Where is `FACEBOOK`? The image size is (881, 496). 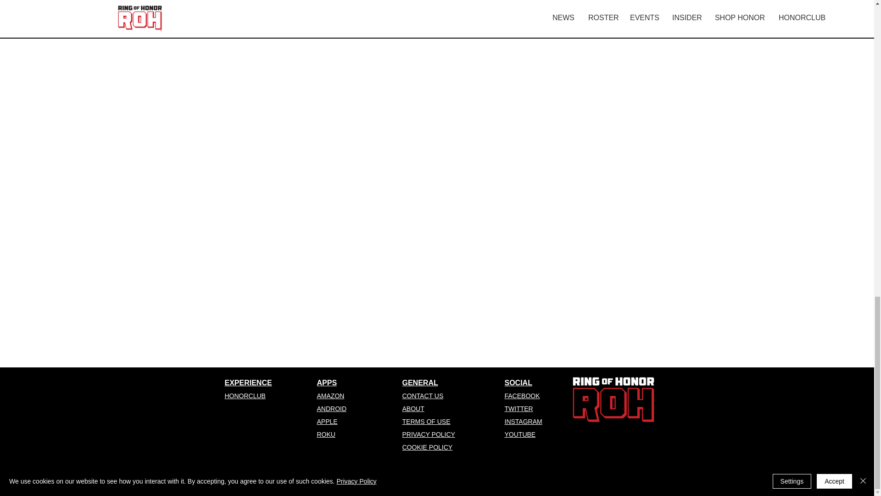
FACEBOOK is located at coordinates (522, 396).